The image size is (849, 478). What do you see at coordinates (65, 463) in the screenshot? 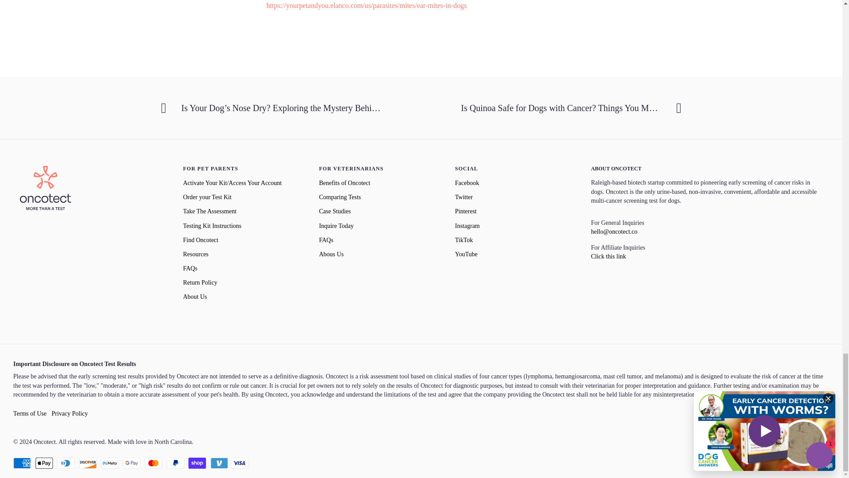
I see `Diners Club` at bounding box center [65, 463].